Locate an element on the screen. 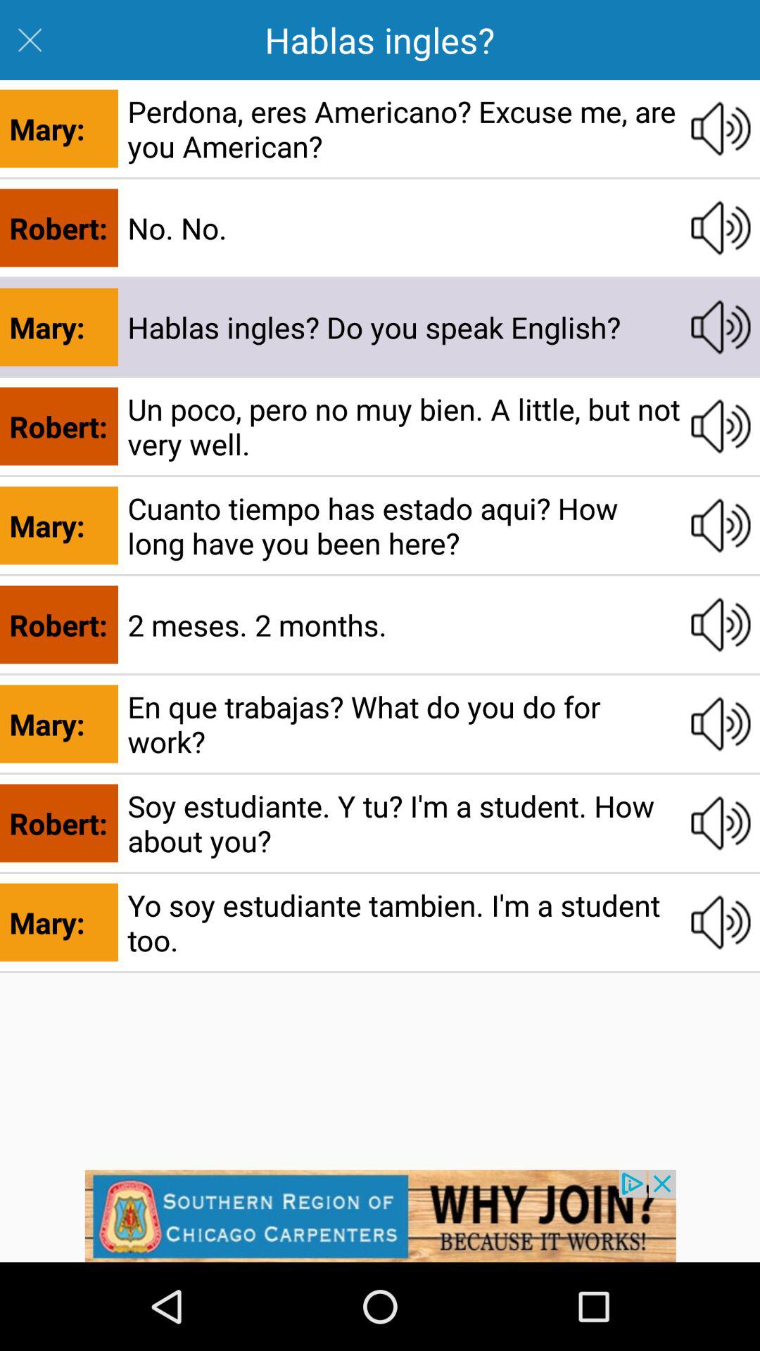 Image resolution: width=760 pixels, height=1351 pixels. click the add is located at coordinates (380, 1216).